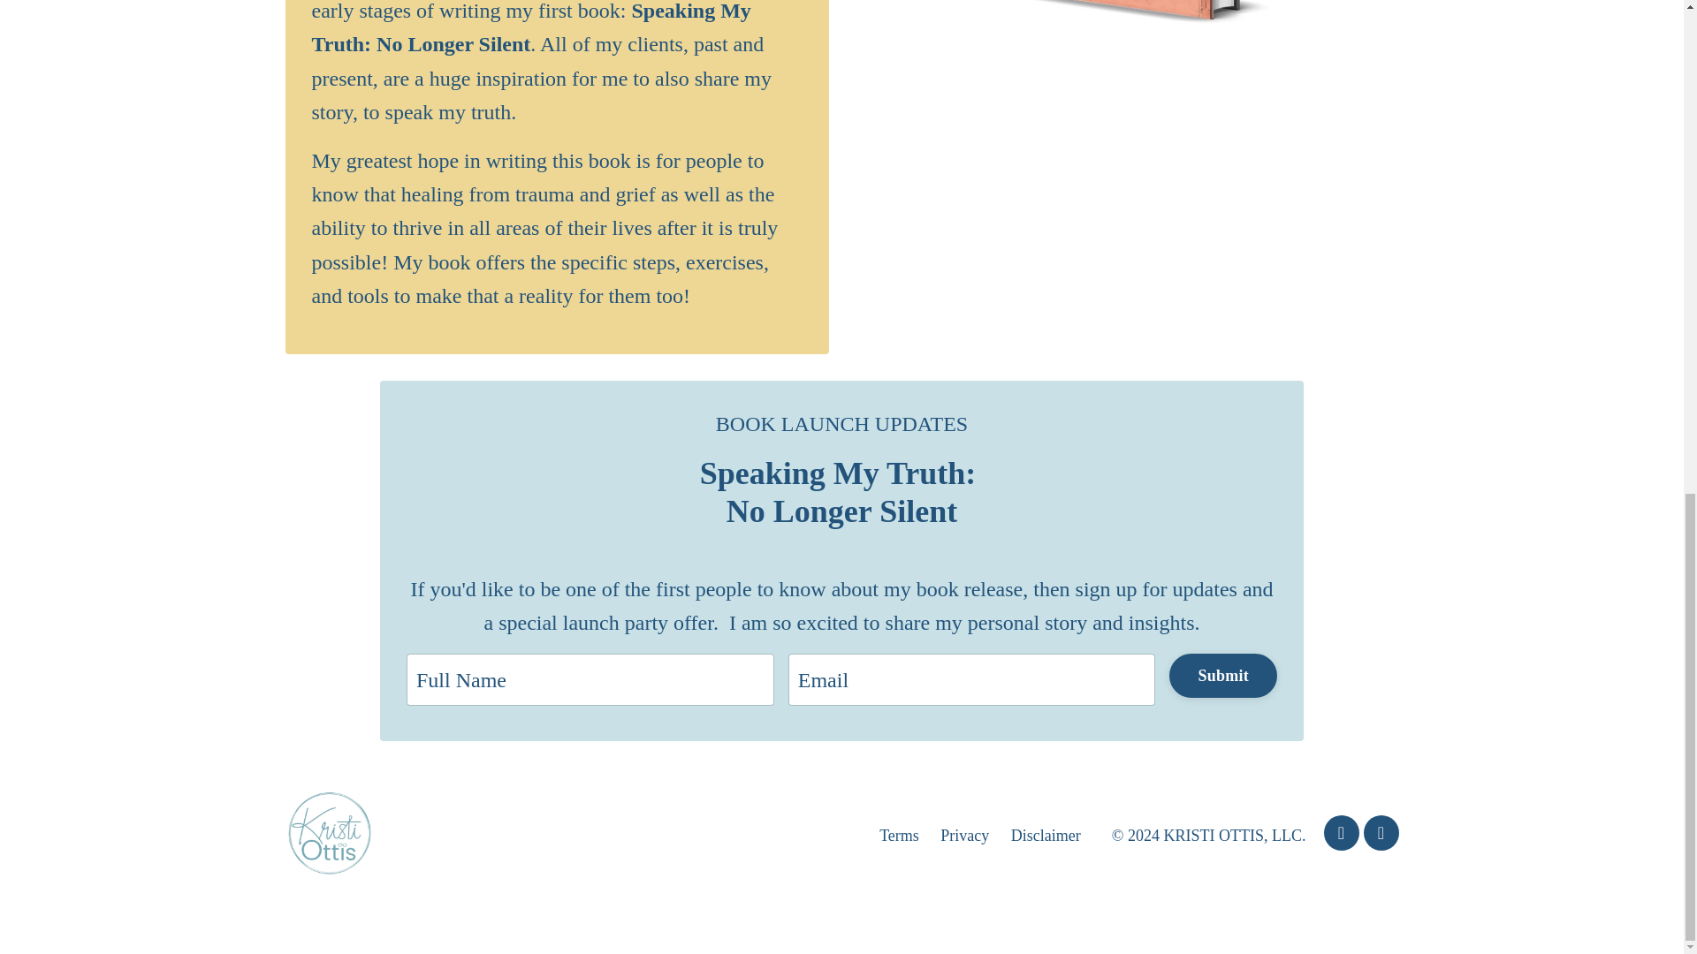 The height and width of the screenshot is (954, 1697). I want to click on Terms, so click(899, 836).